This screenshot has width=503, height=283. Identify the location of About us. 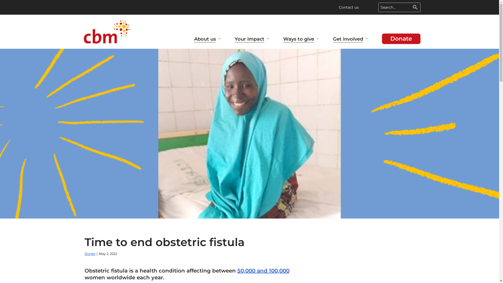
(205, 40).